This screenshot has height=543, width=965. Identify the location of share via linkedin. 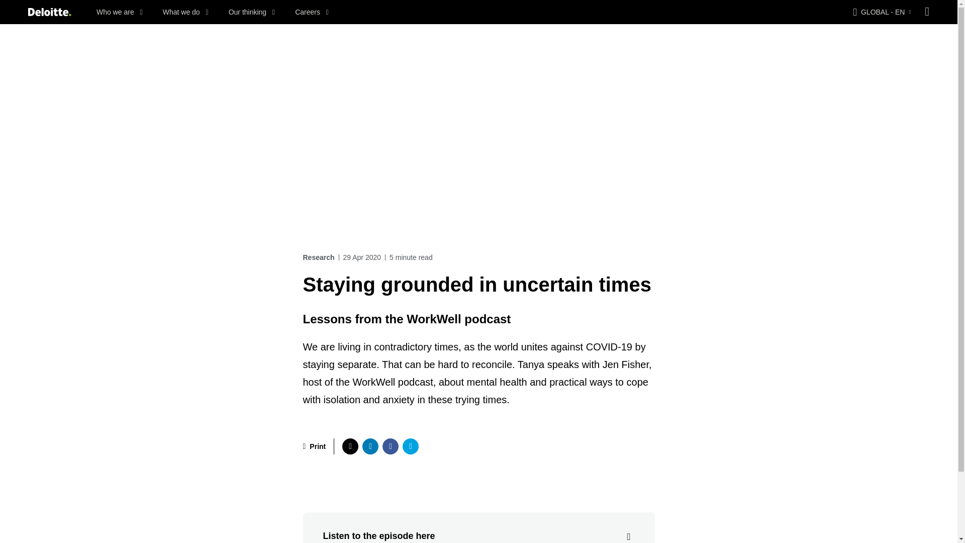
(370, 446).